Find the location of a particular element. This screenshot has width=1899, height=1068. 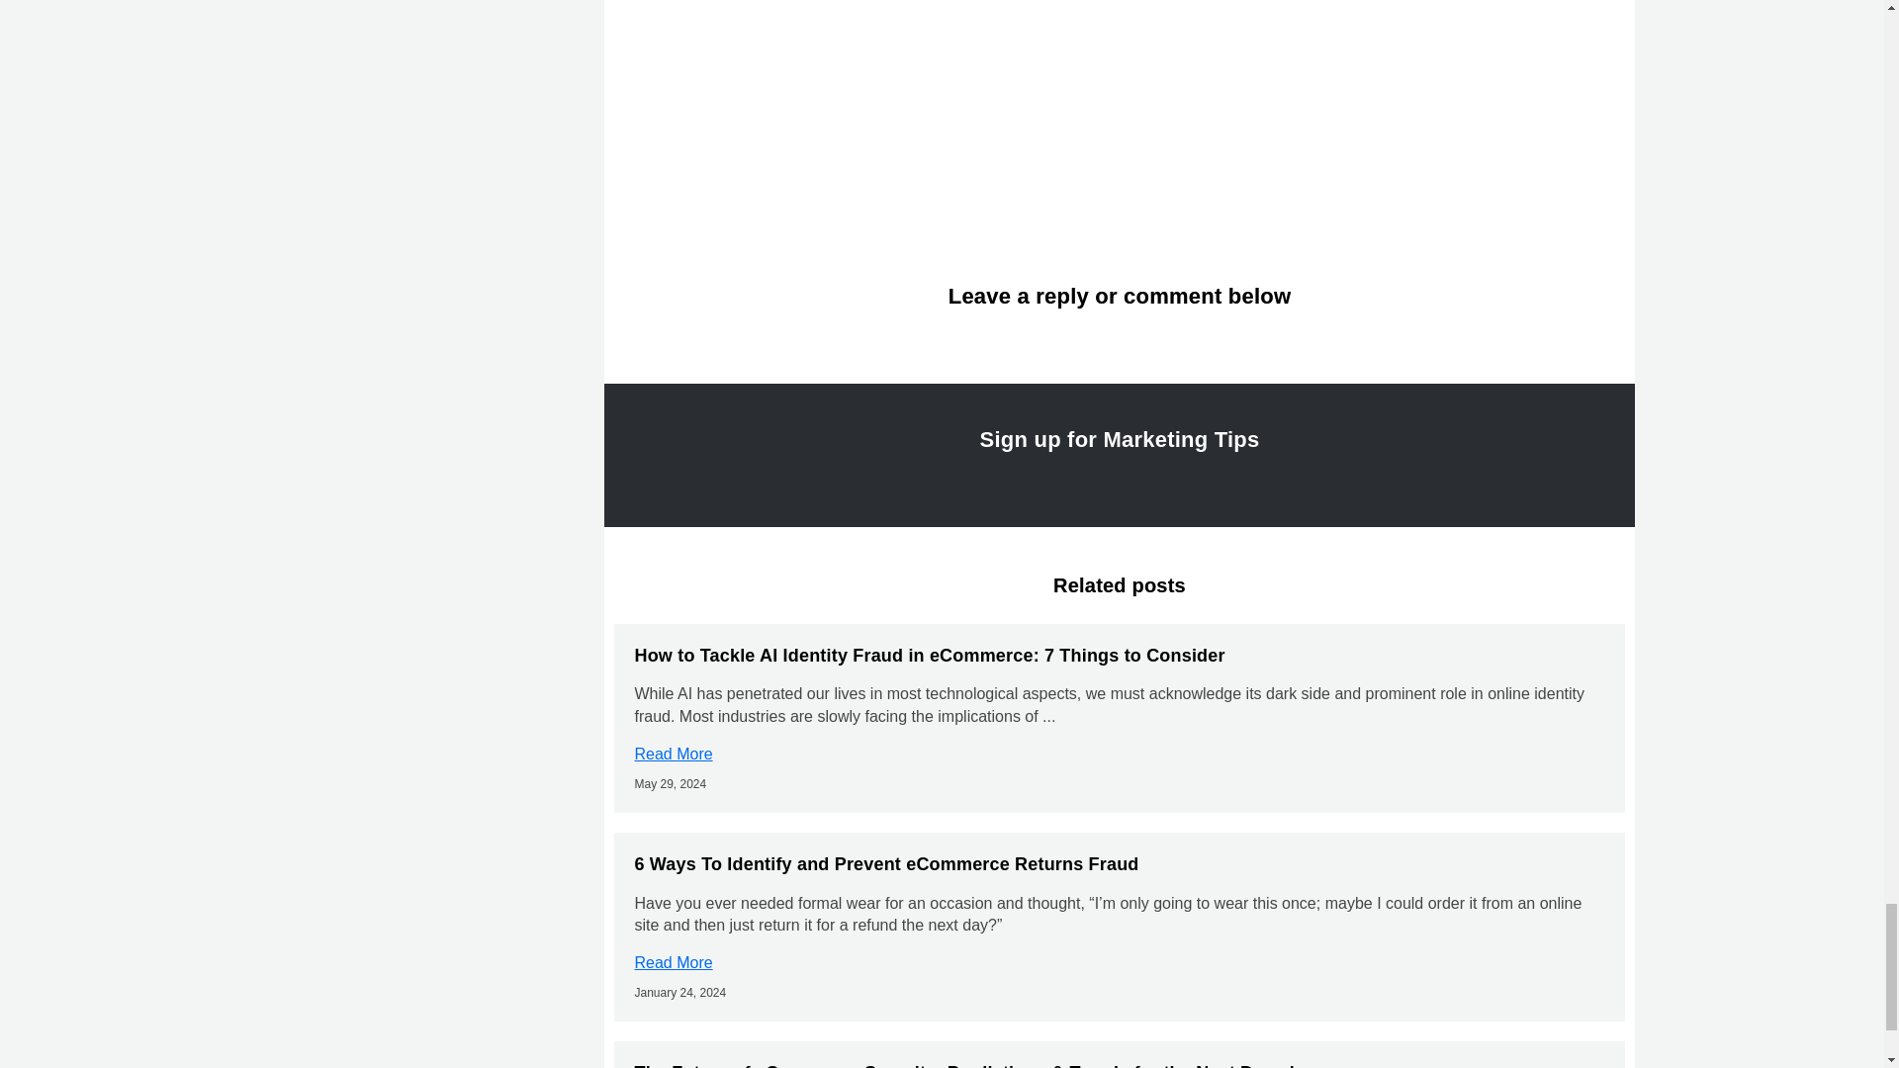

6 Ways To Identify and Prevent eCommerce Returns Fraud is located at coordinates (886, 864).